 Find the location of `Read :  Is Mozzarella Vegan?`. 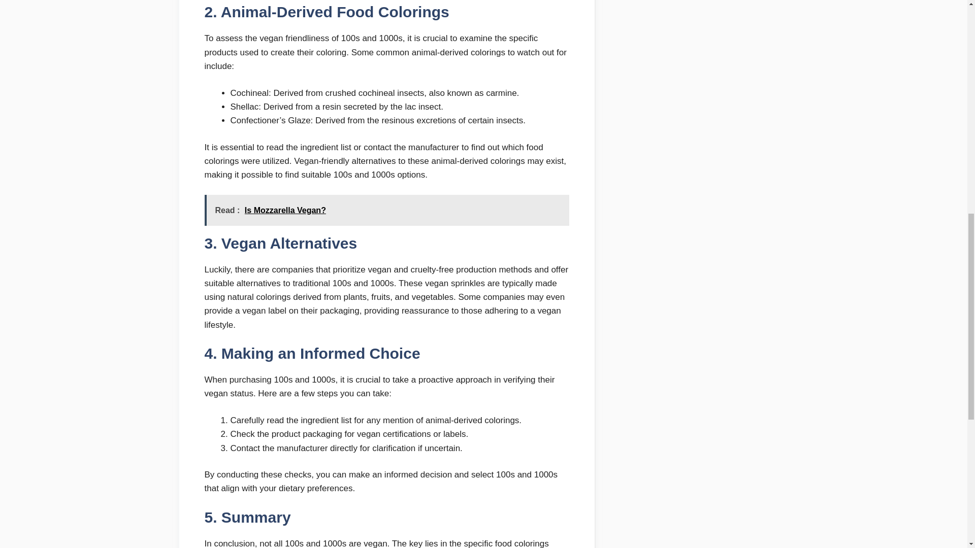

Read :  Is Mozzarella Vegan? is located at coordinates (386, 210).